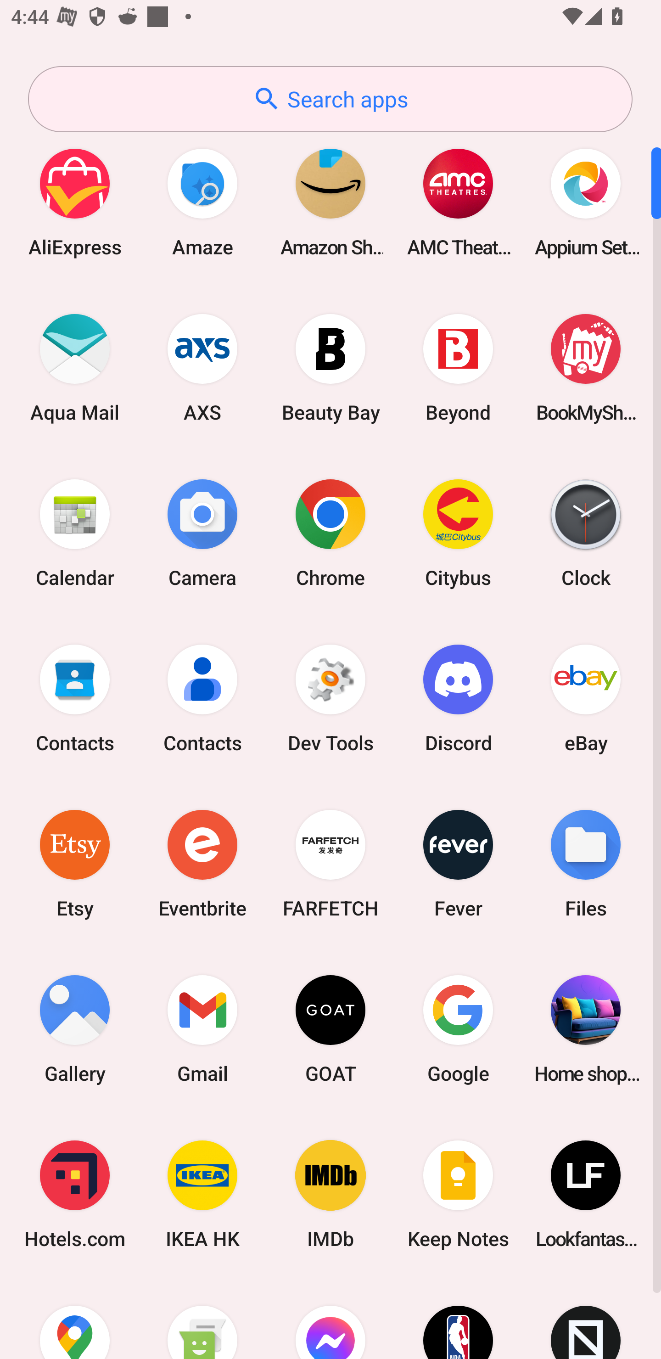 The height and width of the screenshot is (1359, 661). Describe the element at coordinates (75, 367) in the screenshot. I see `Aqua Mail` at that location.